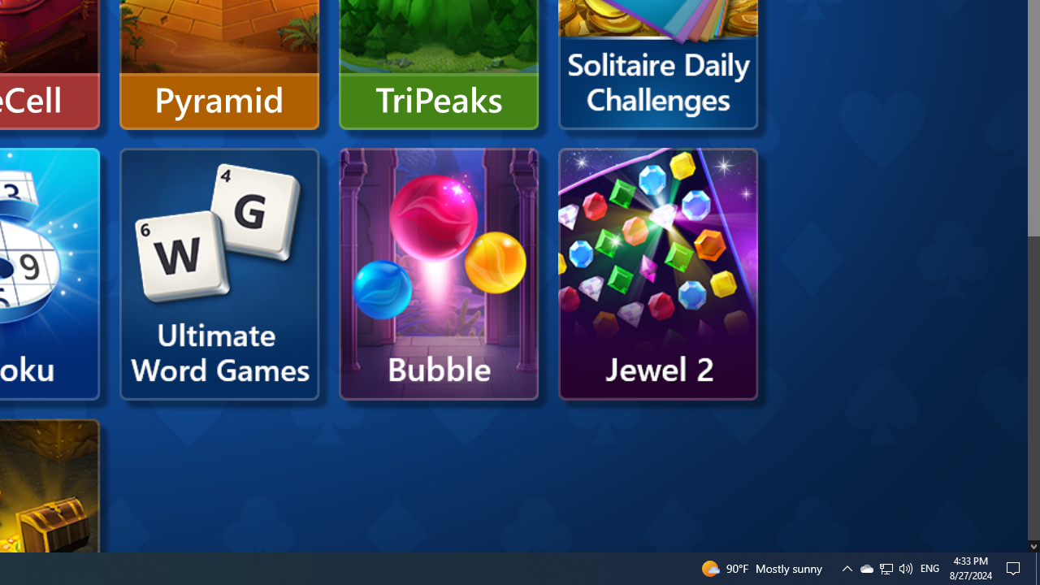 This screenshot has width=1040, height=585. I want to click on Microsoft Jewel 2, so click(658, 275).